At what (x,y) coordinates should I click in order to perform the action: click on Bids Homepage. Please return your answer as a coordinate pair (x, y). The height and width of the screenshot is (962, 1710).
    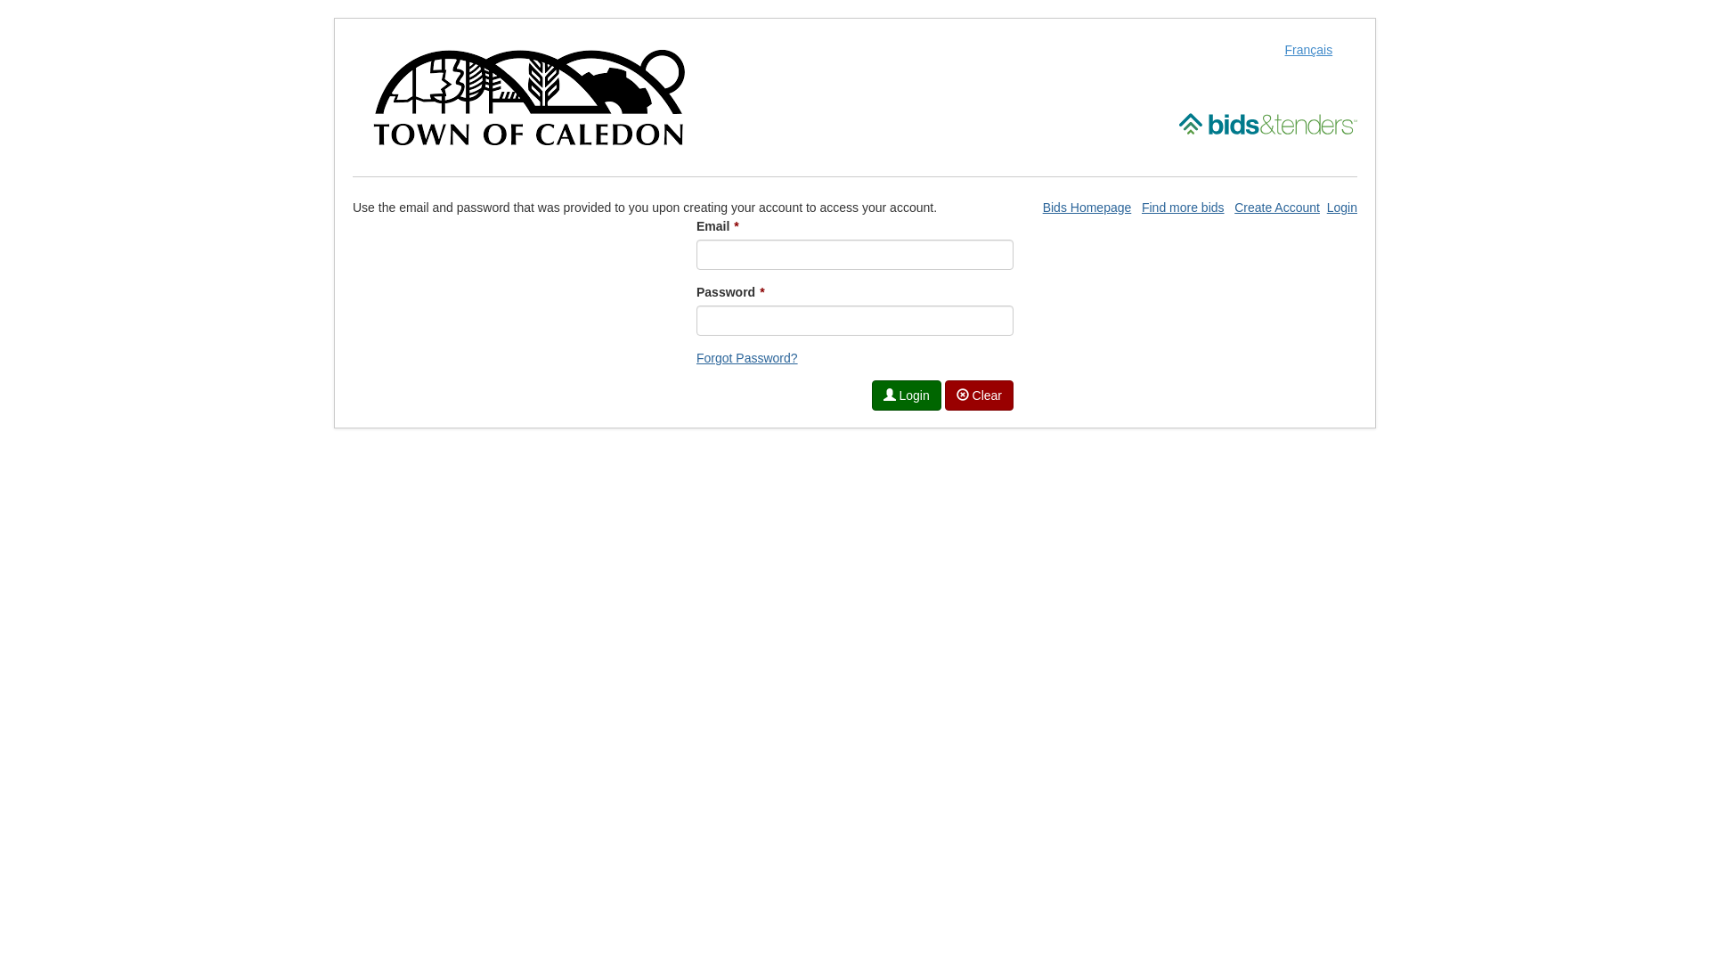
    Looking at the image, I should click on (1087, 208).